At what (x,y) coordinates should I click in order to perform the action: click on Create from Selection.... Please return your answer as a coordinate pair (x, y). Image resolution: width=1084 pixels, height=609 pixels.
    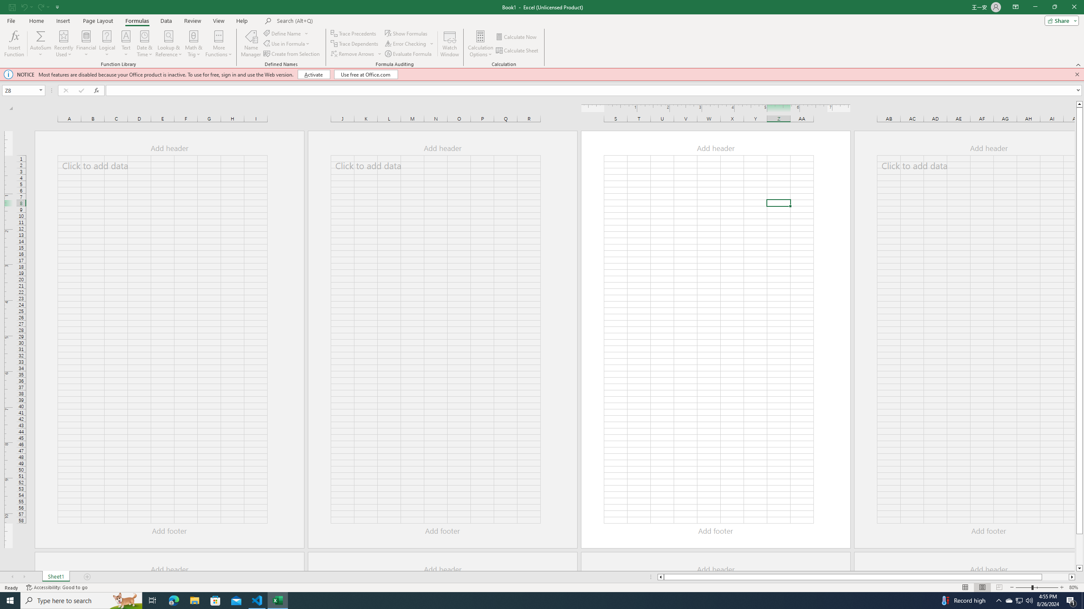
    Looking at the image, I should click on (292, 54).